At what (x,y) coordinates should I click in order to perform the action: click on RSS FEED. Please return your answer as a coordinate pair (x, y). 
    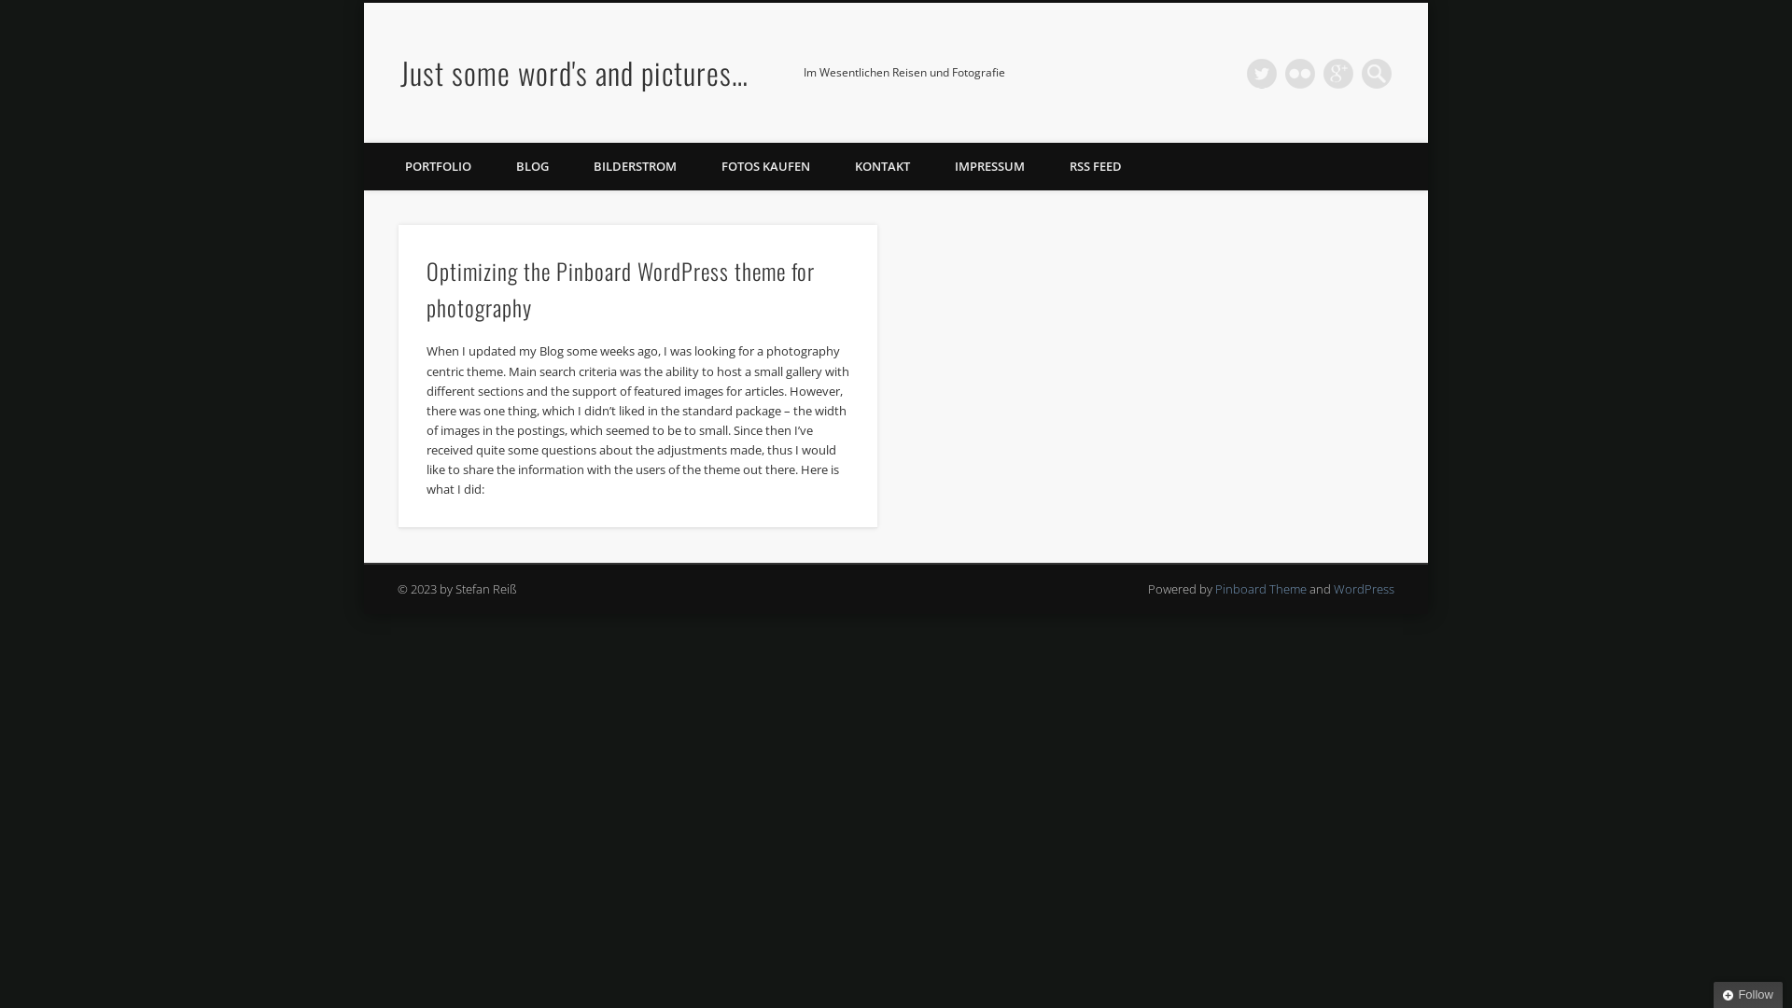
    Looking at the image, I should click on (1096, 166).